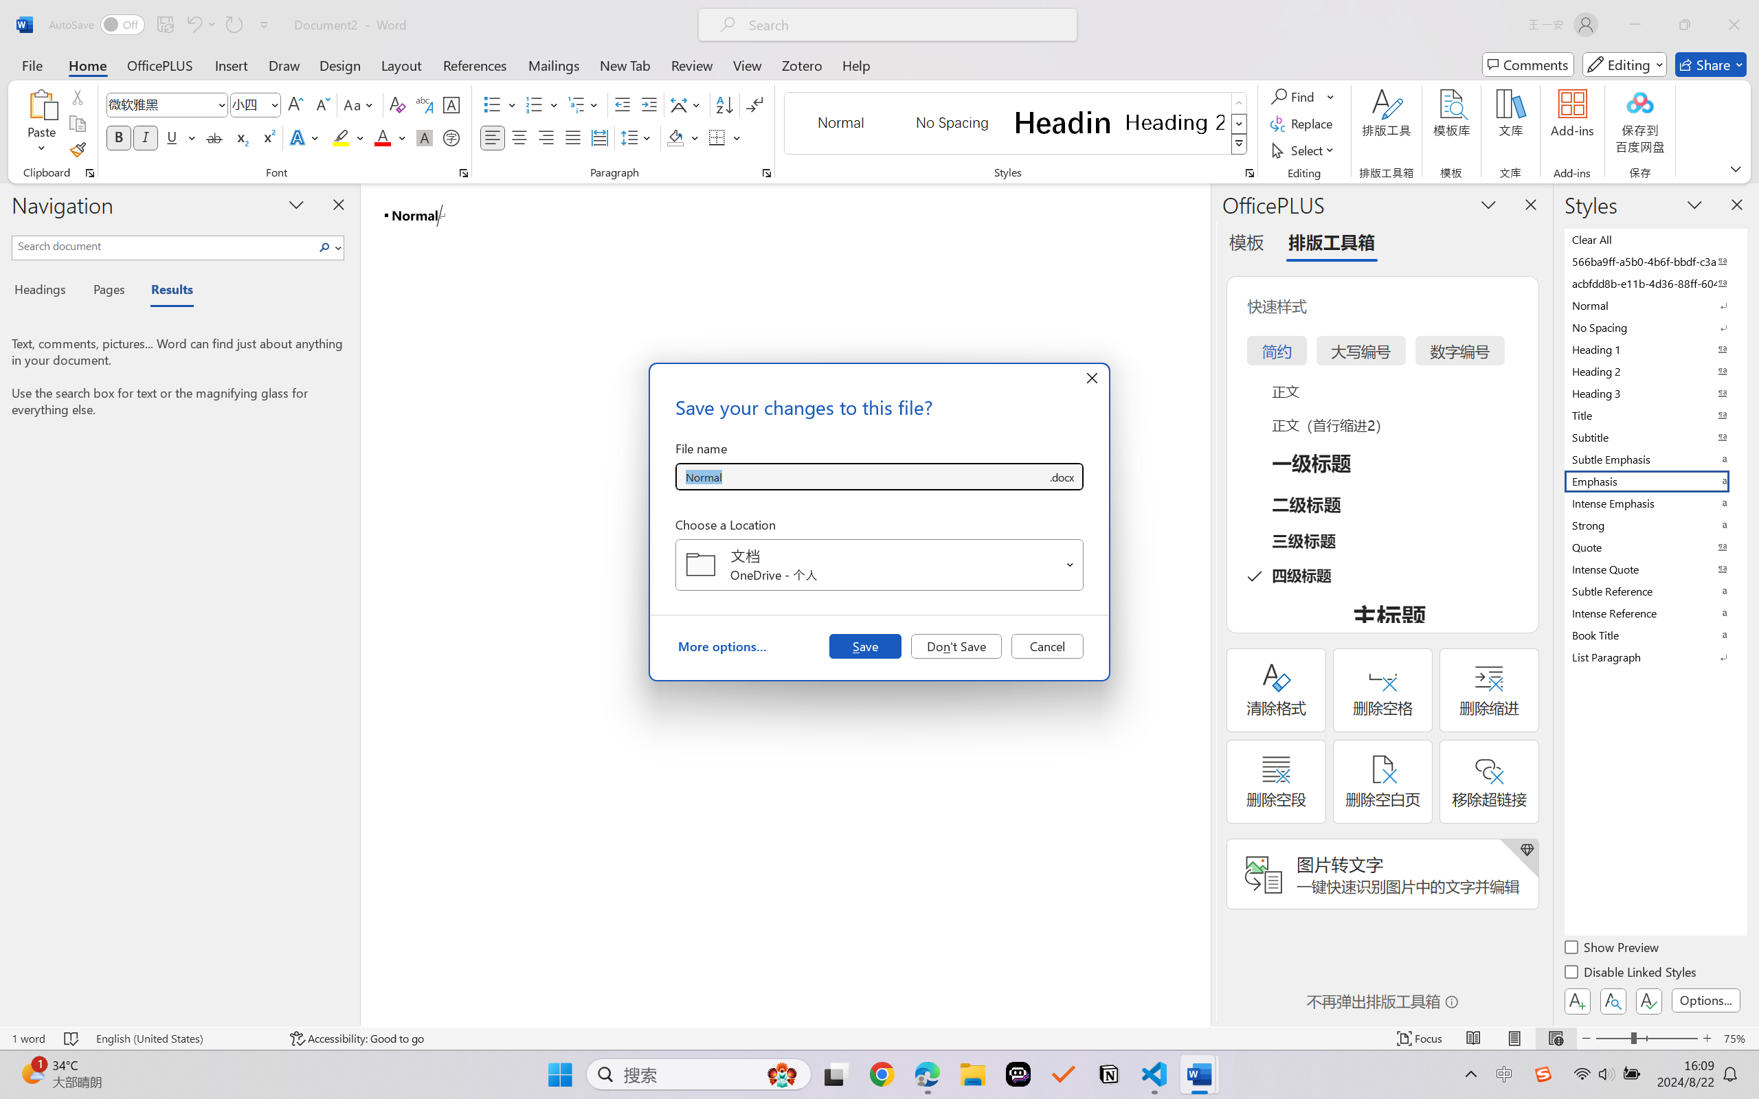 Image resolution: width=1759 pixels, height=1099 pixels. Describe the element at coordinates (724, 137) in the screenshot. I see `Borders` at that location.